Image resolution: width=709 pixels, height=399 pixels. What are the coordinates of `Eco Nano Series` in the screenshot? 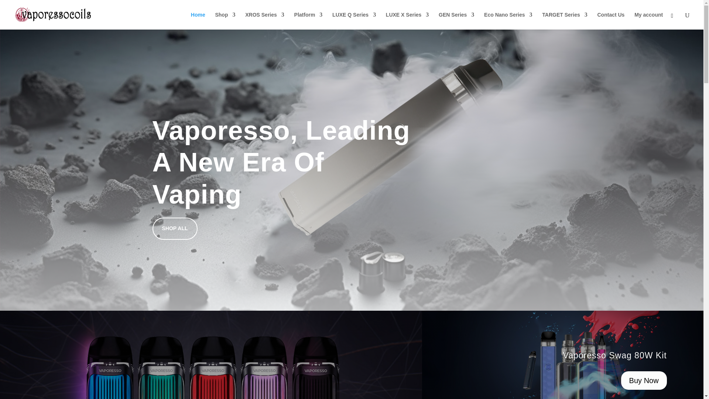 It's located at (508, 21).